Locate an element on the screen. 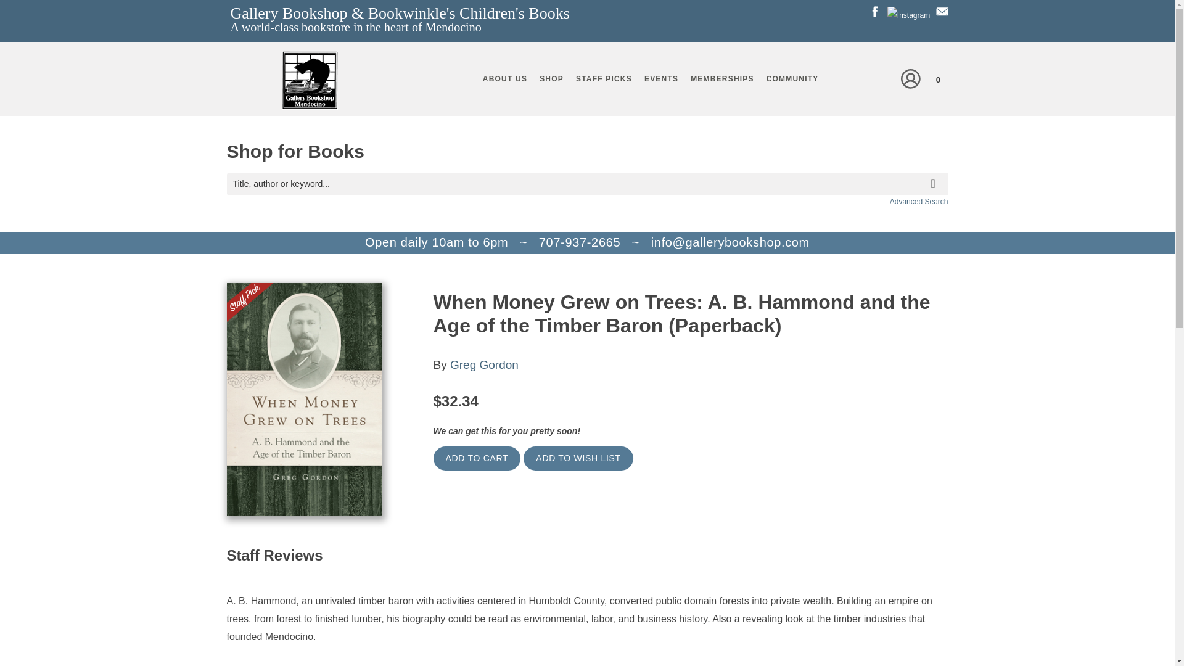 The height and width of the screenshot is (666, 1184). Title, author or keyword... is located at coordinates (587, 184).